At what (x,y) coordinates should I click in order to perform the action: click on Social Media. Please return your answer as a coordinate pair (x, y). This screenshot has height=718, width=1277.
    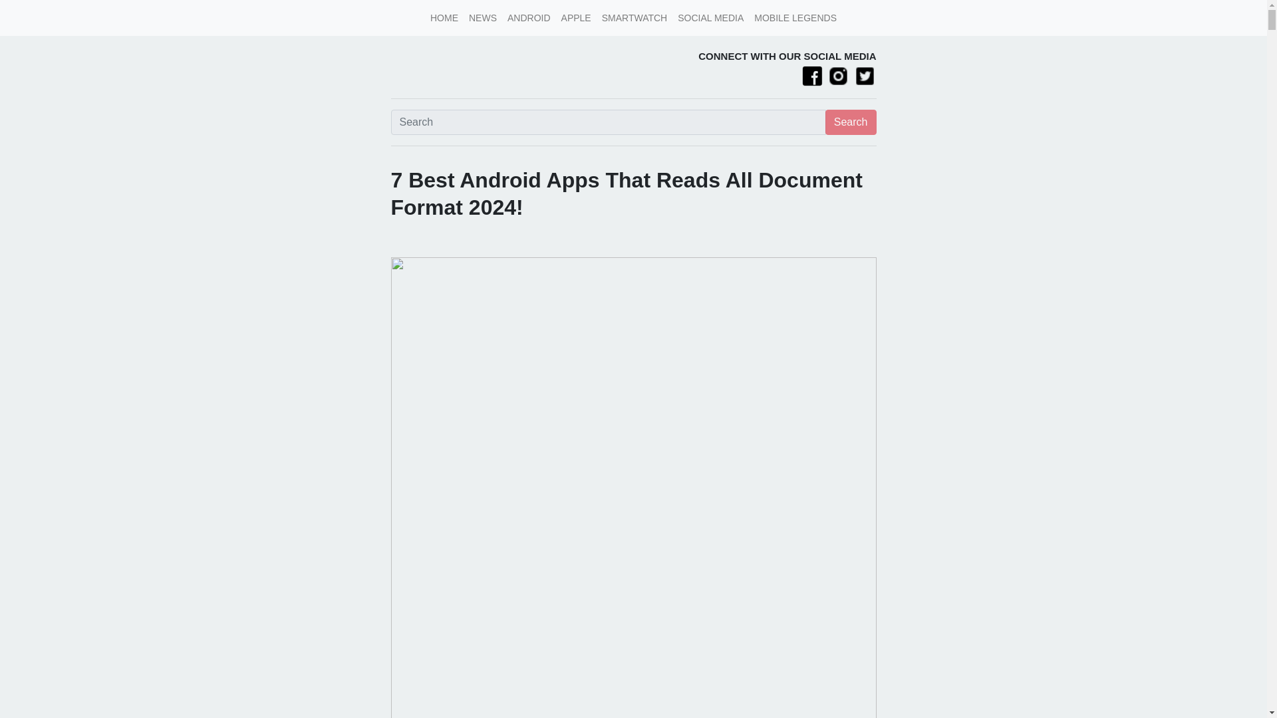
    Looking at the image, I should click on (710, 17).